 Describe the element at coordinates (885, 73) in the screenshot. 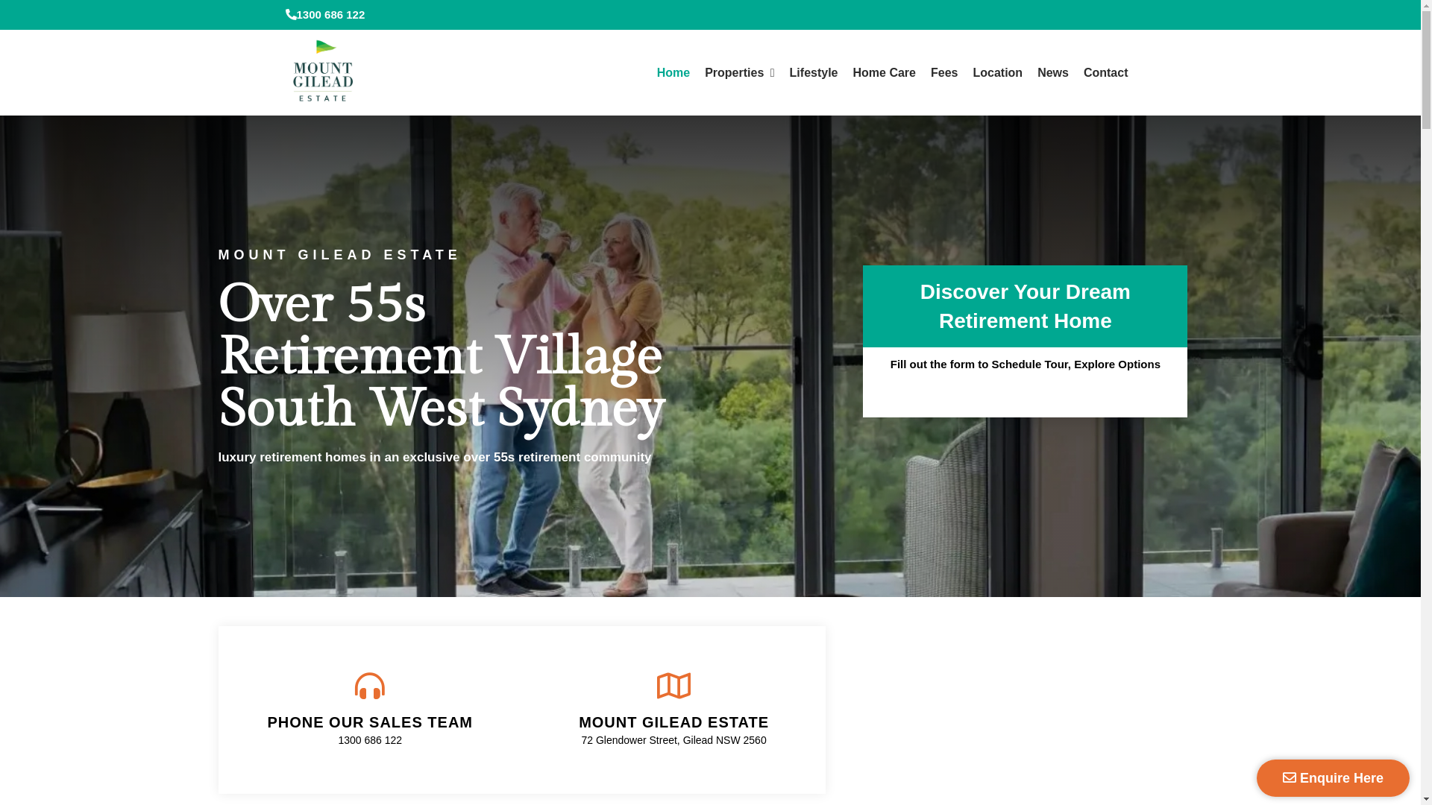

I see `Home Care` at that location.